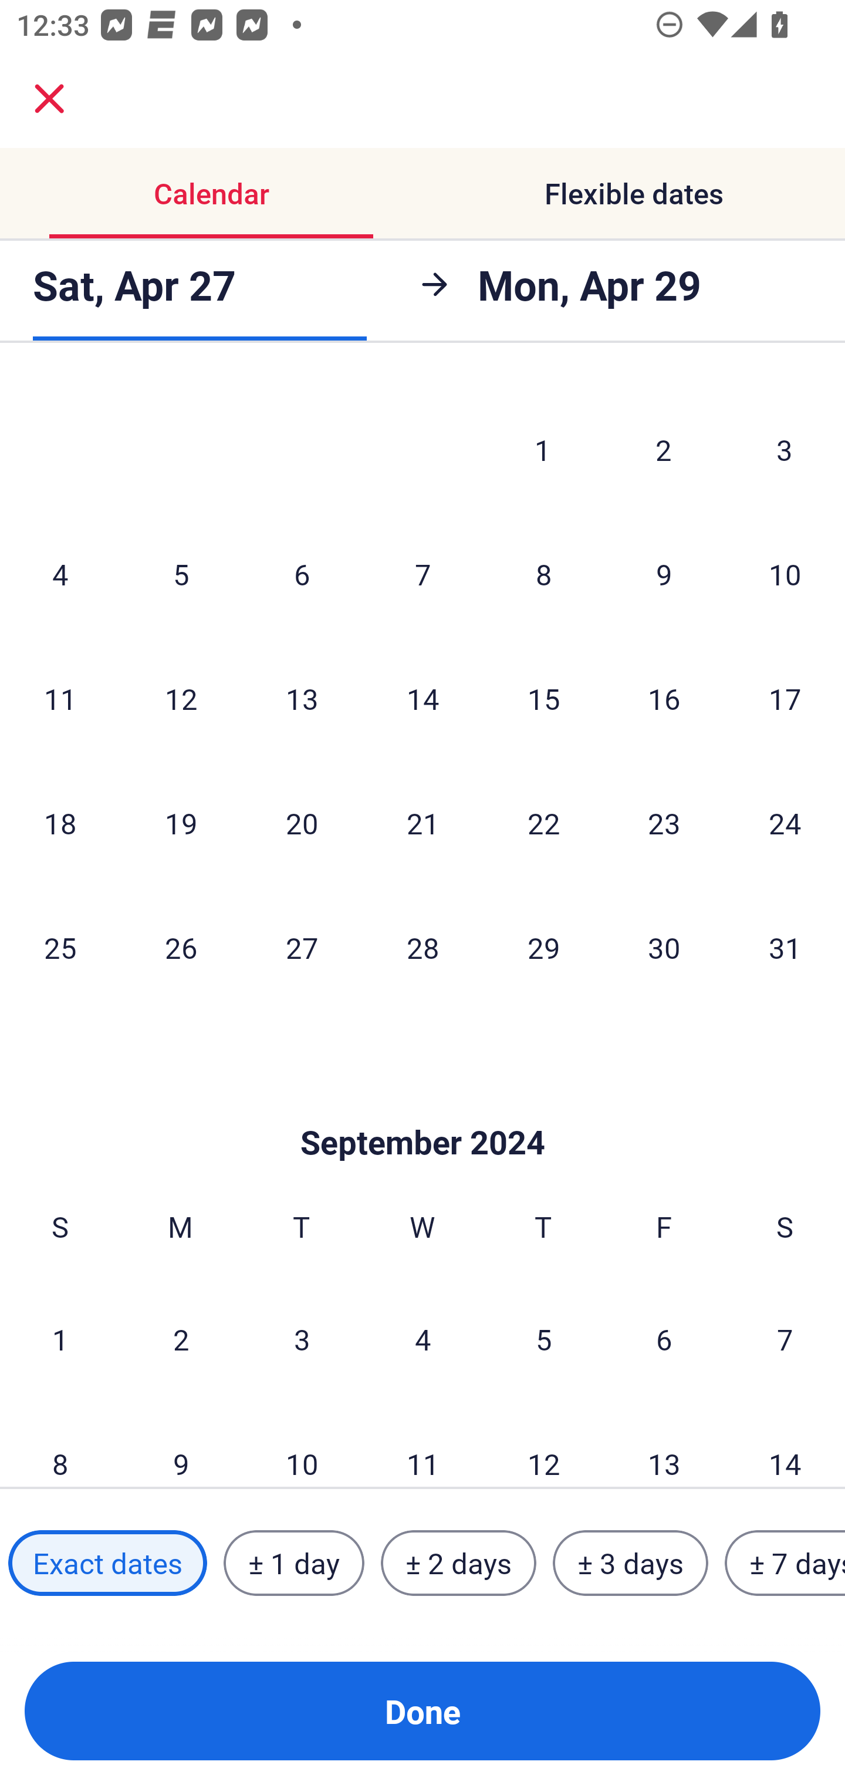  What do you see at coordinates (422, 1107) in the screenshot?
I see `Skip to Done` at bounding box center [422, 1107].